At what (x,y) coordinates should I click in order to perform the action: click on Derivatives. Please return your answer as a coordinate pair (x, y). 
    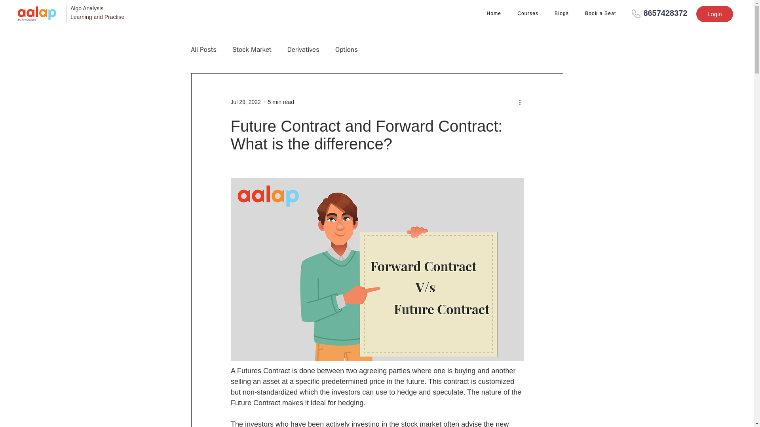
    Looking at the image, I should click on (303, 50).